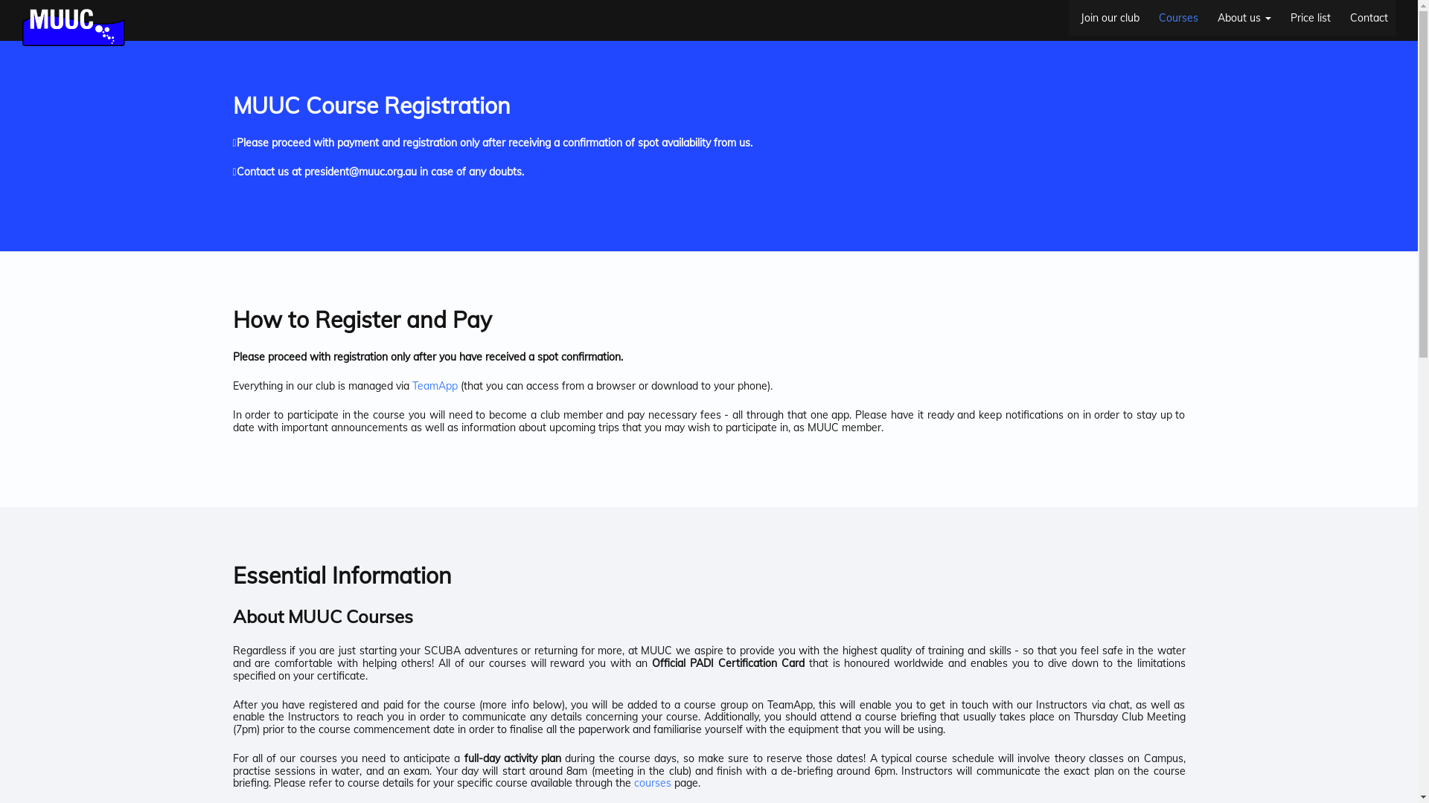  Describe the element at coordinates (1242, 18) in the screenshot. I see `About us` at that location.